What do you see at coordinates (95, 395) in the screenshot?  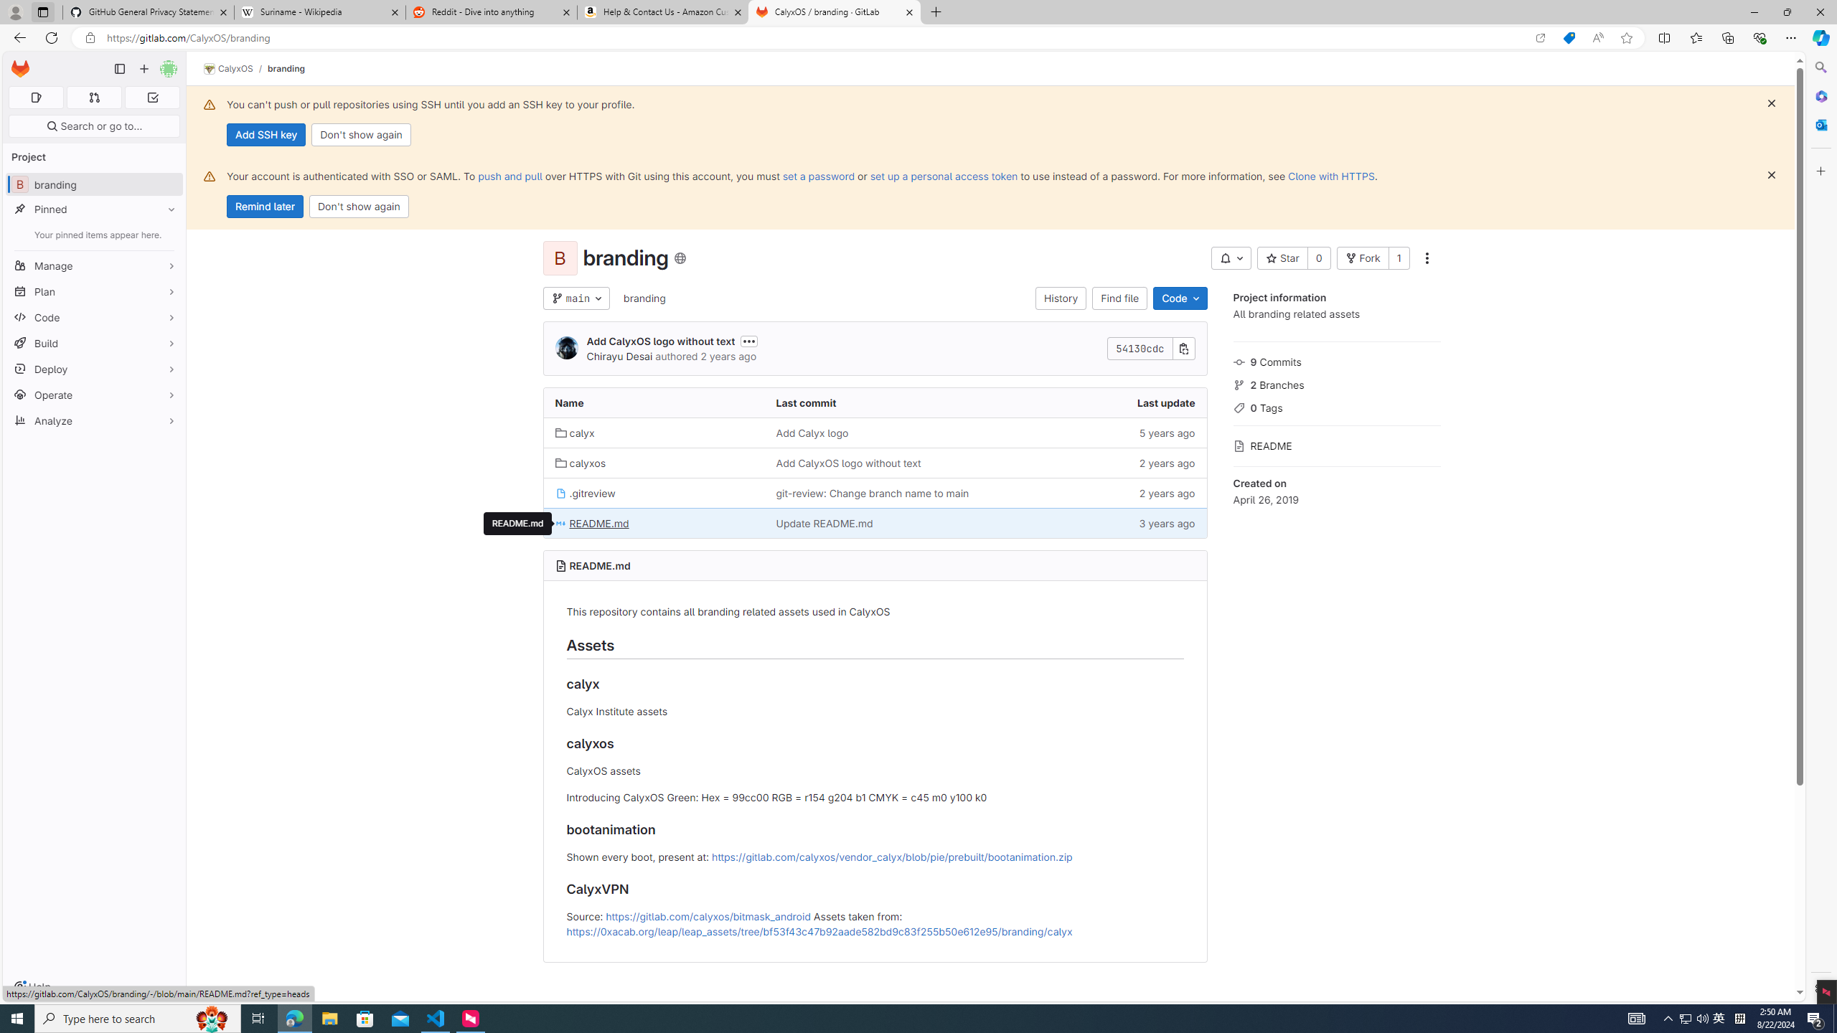 I see `Operate` at bounding box center [95, 395].